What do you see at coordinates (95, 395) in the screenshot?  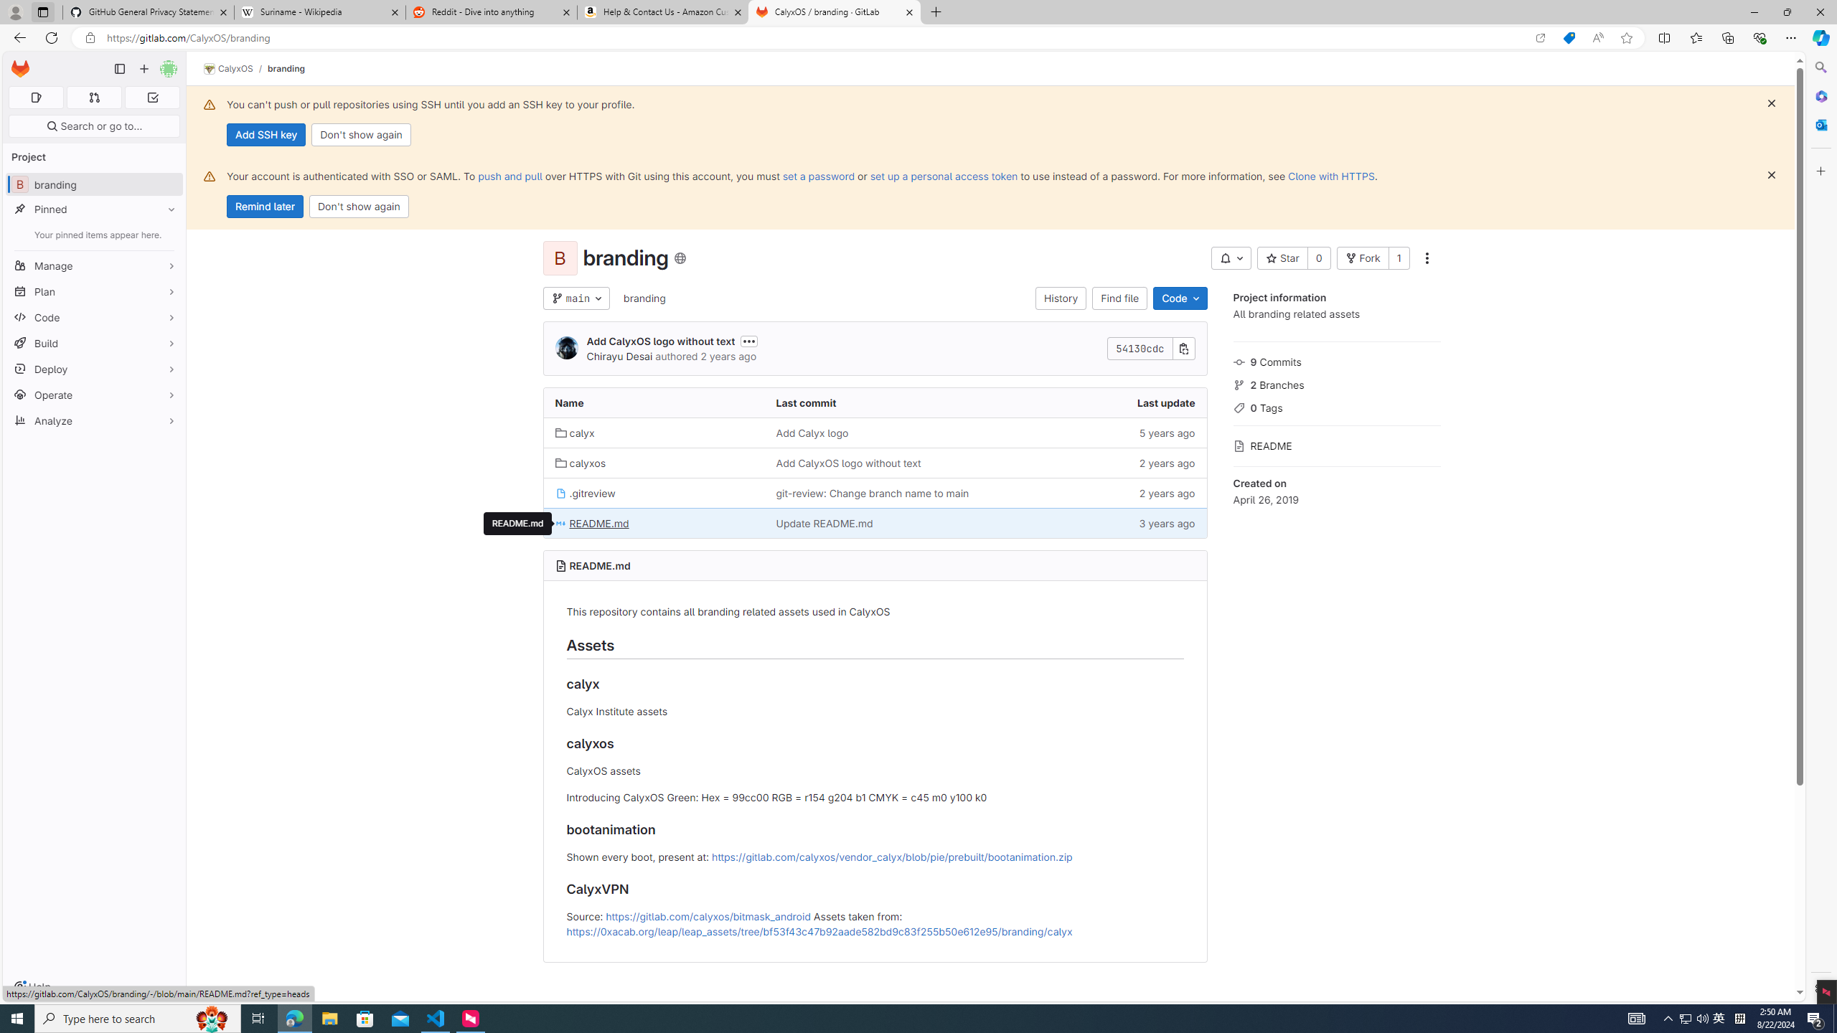 I see `Operate` at bounding box center [95, 395].